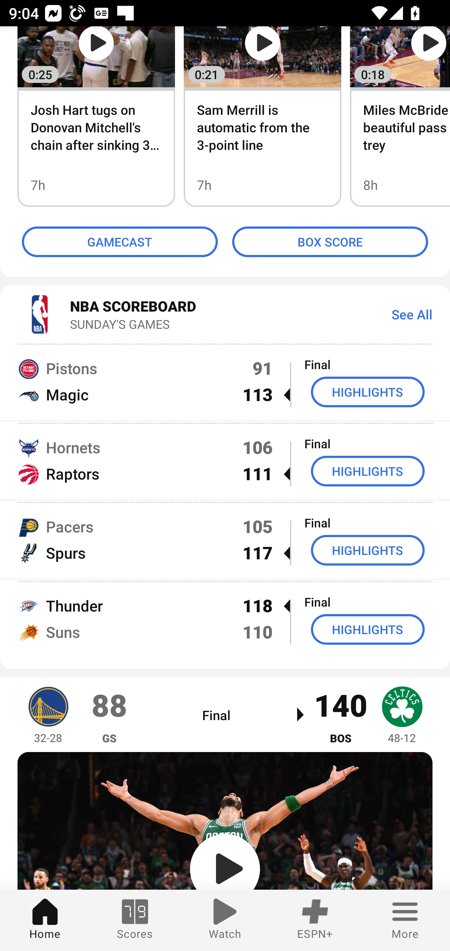 The image size is (450, 951). I want to click on HIGHLIGHTS, so click(368, 550).